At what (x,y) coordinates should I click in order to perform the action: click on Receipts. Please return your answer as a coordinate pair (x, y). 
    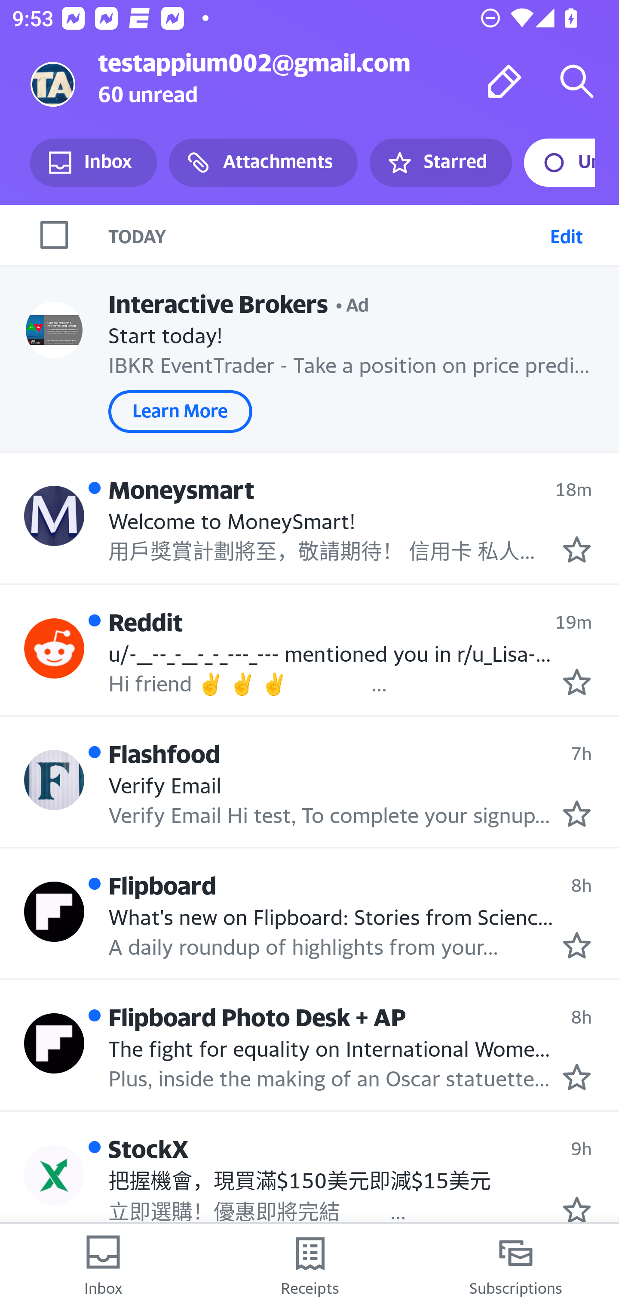
    Looking at the image, I should click on (309, 1266).